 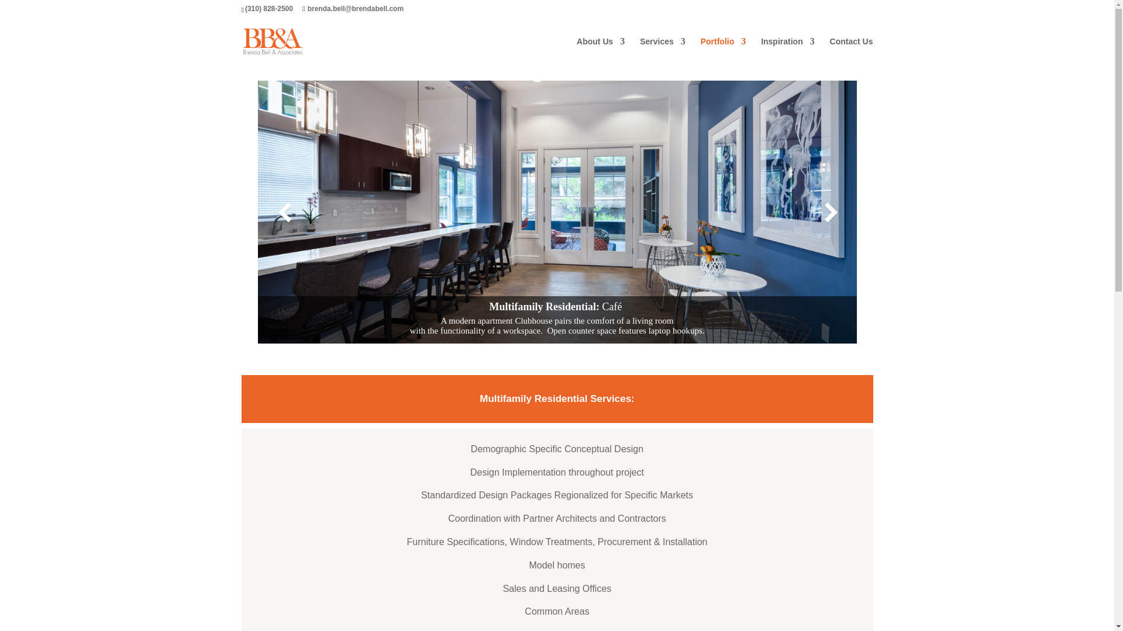 I want to click on Services, so click(x=662, y=51).